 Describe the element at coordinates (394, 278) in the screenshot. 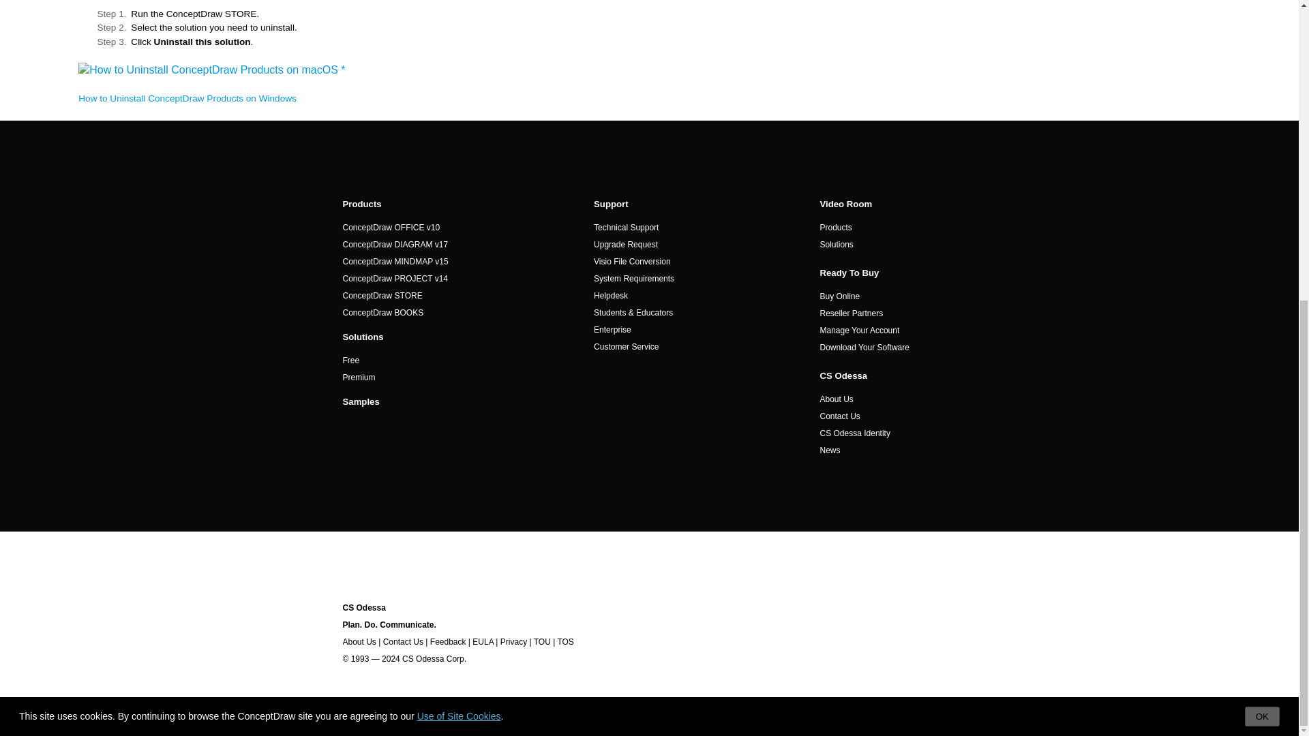

I see `ConceptDraw PROJECT v14` at that location.